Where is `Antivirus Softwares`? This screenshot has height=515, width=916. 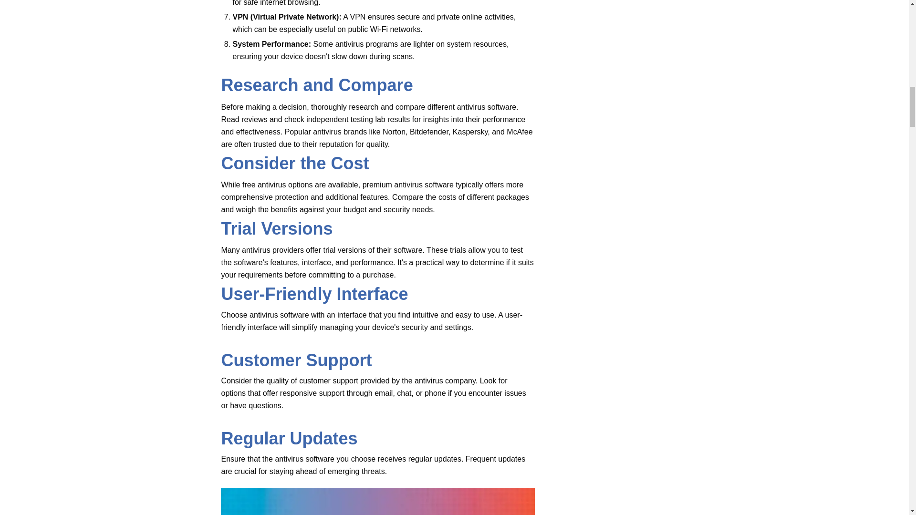
Antivirus Softwares is located at coordinates (377, 501).